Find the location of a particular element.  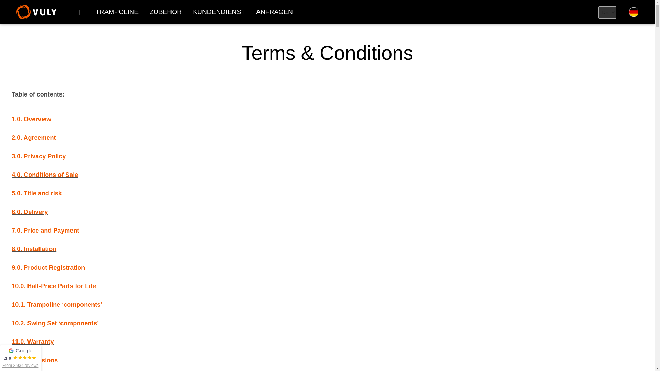

9.0. Product Registration is located at coordinates (48, 267).